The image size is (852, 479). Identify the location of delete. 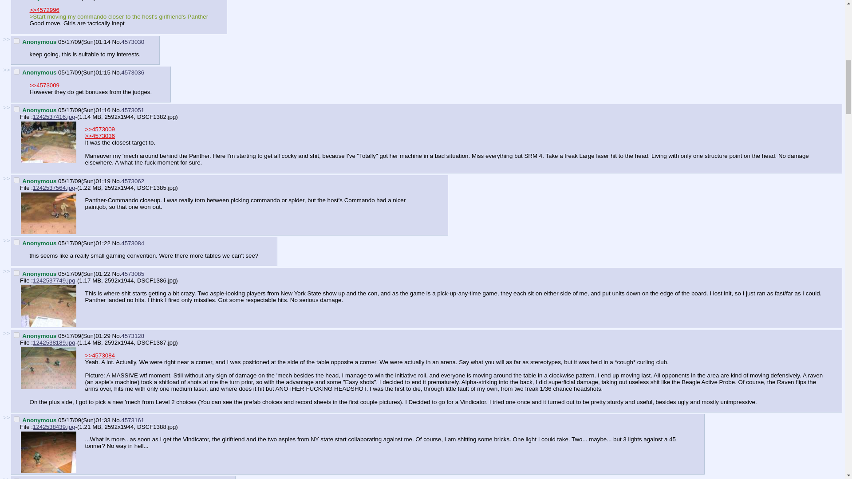
(16, 180).